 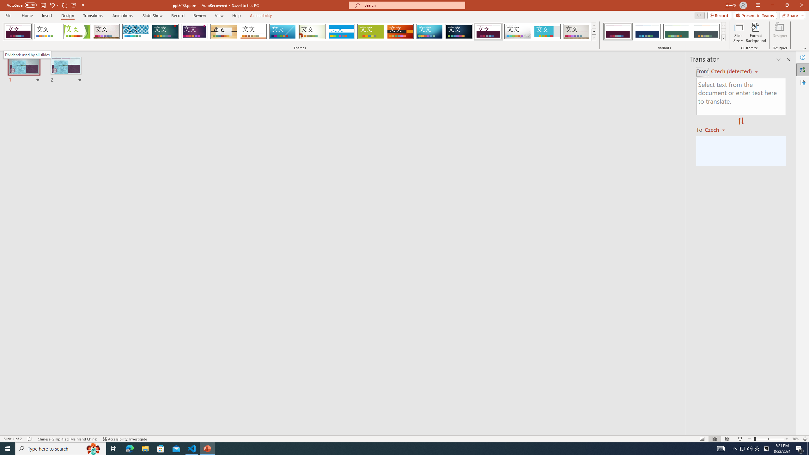 I want to click on Dividend Variant 2, so click(x=647, y=32).